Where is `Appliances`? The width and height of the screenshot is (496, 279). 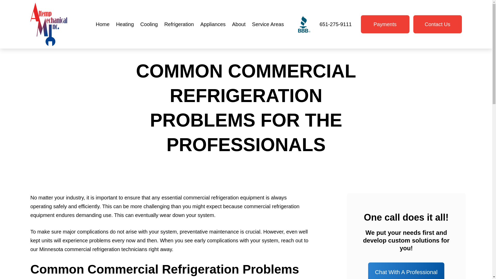
Appliances is located at coordinates (213, 24).